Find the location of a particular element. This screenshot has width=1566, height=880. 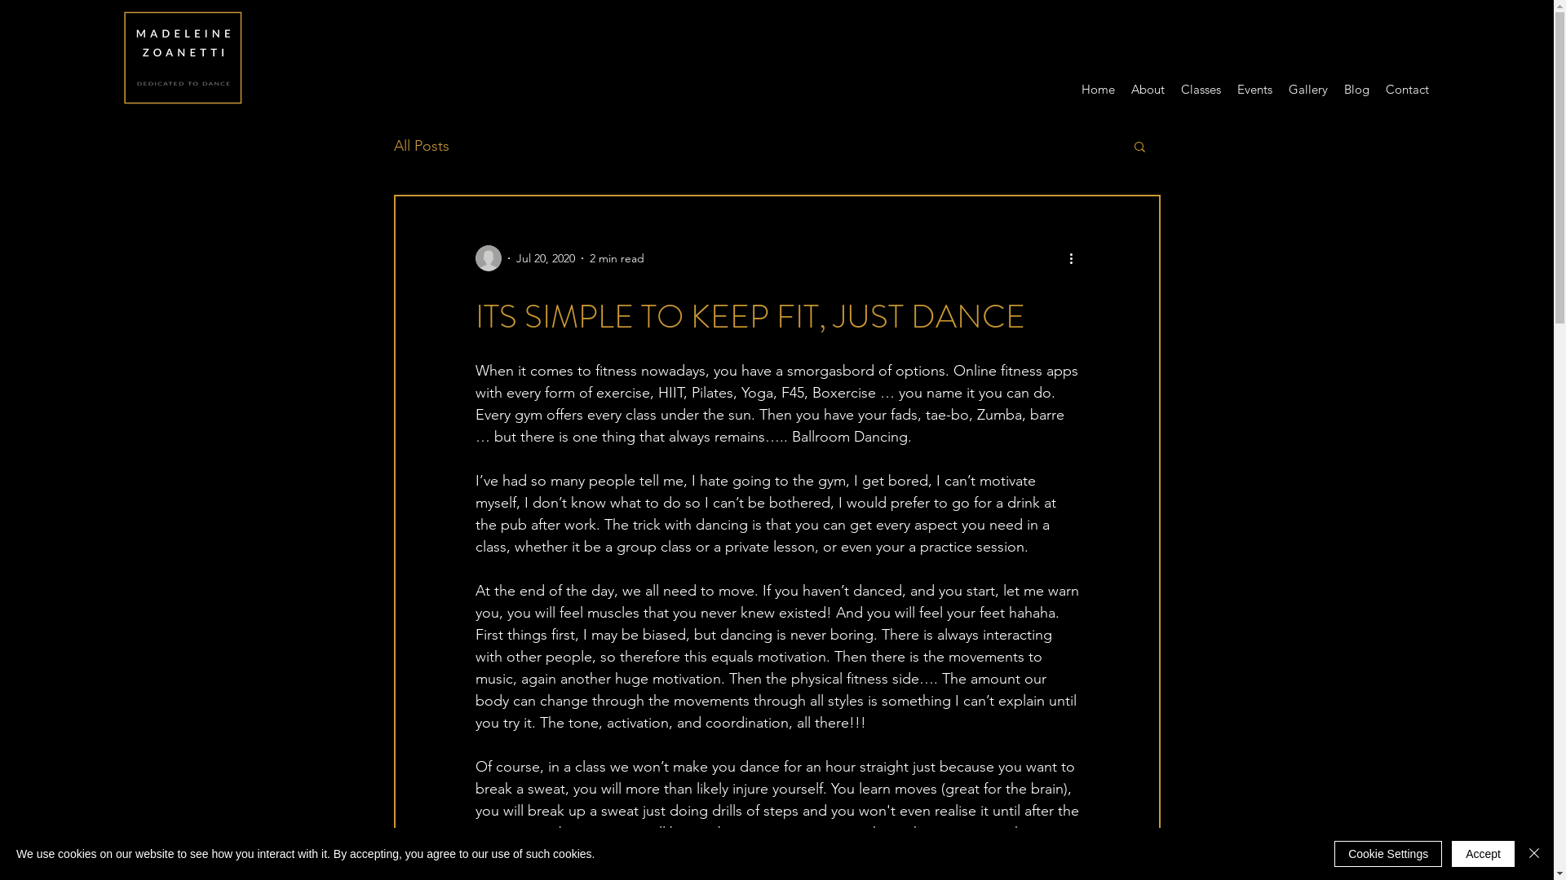

Blog is located at coordinates (1357, 90).